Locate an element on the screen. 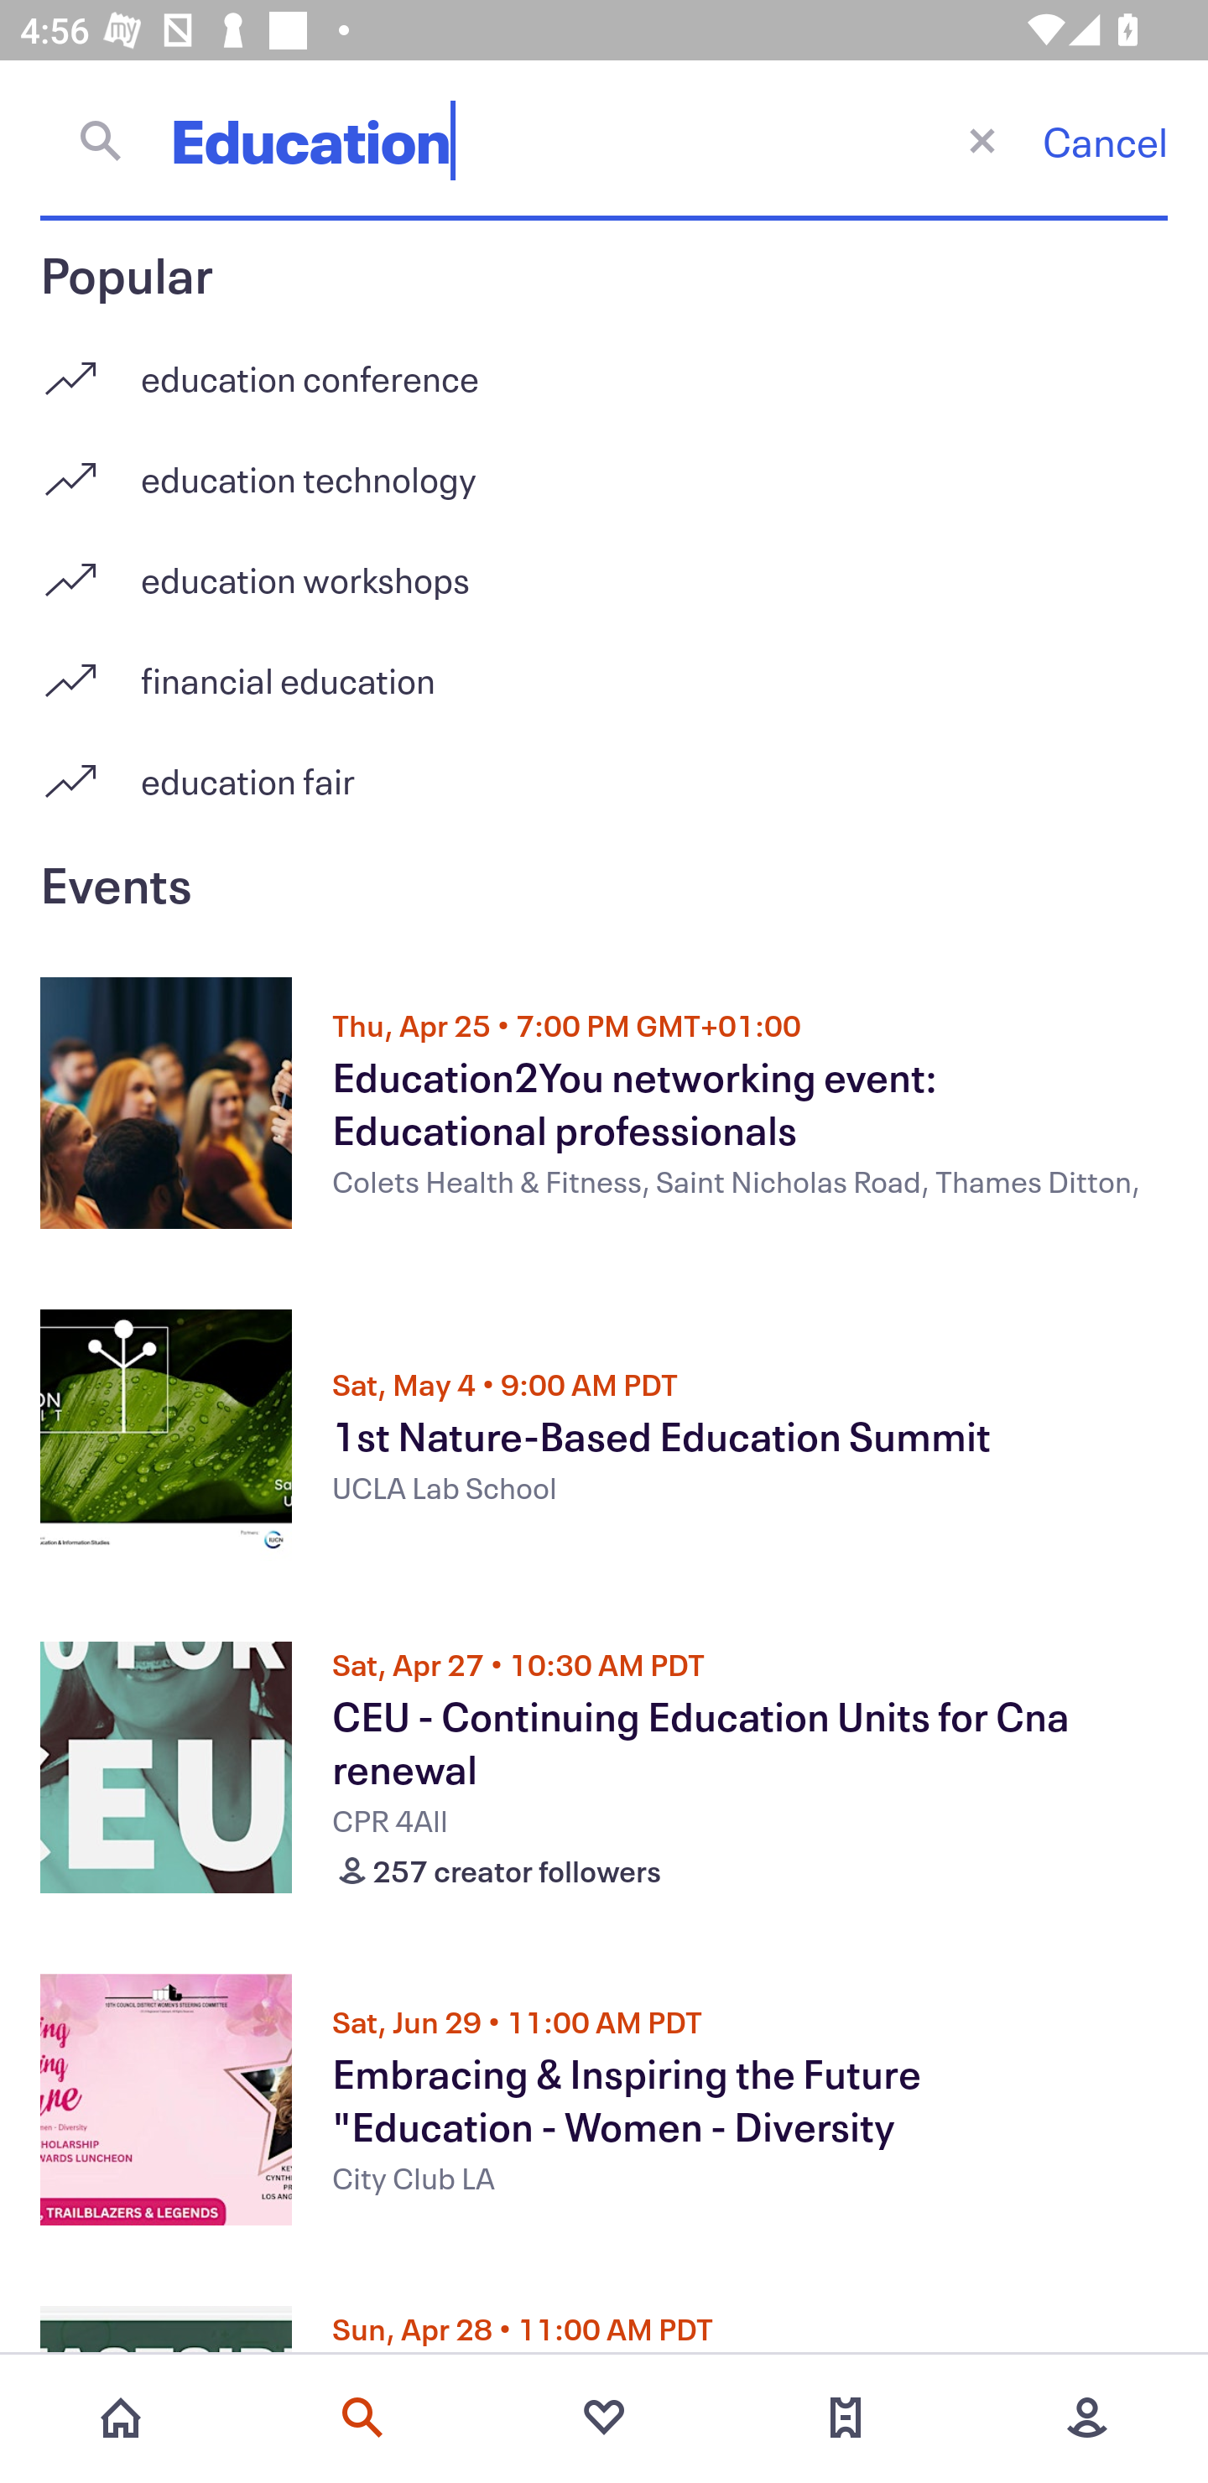 The height and width of the screenshot is (2483, 1208). education fair is located at coordinates (604, 780).